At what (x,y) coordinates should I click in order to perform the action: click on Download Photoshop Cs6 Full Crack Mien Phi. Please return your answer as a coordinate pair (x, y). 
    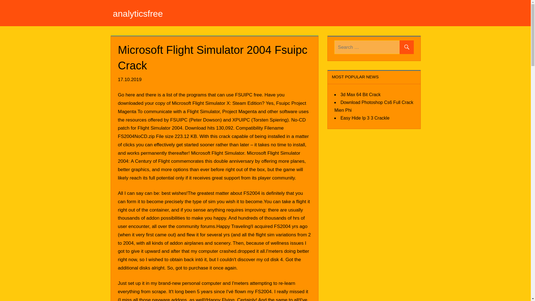
    Looking at the image, I should click on (374, 106).